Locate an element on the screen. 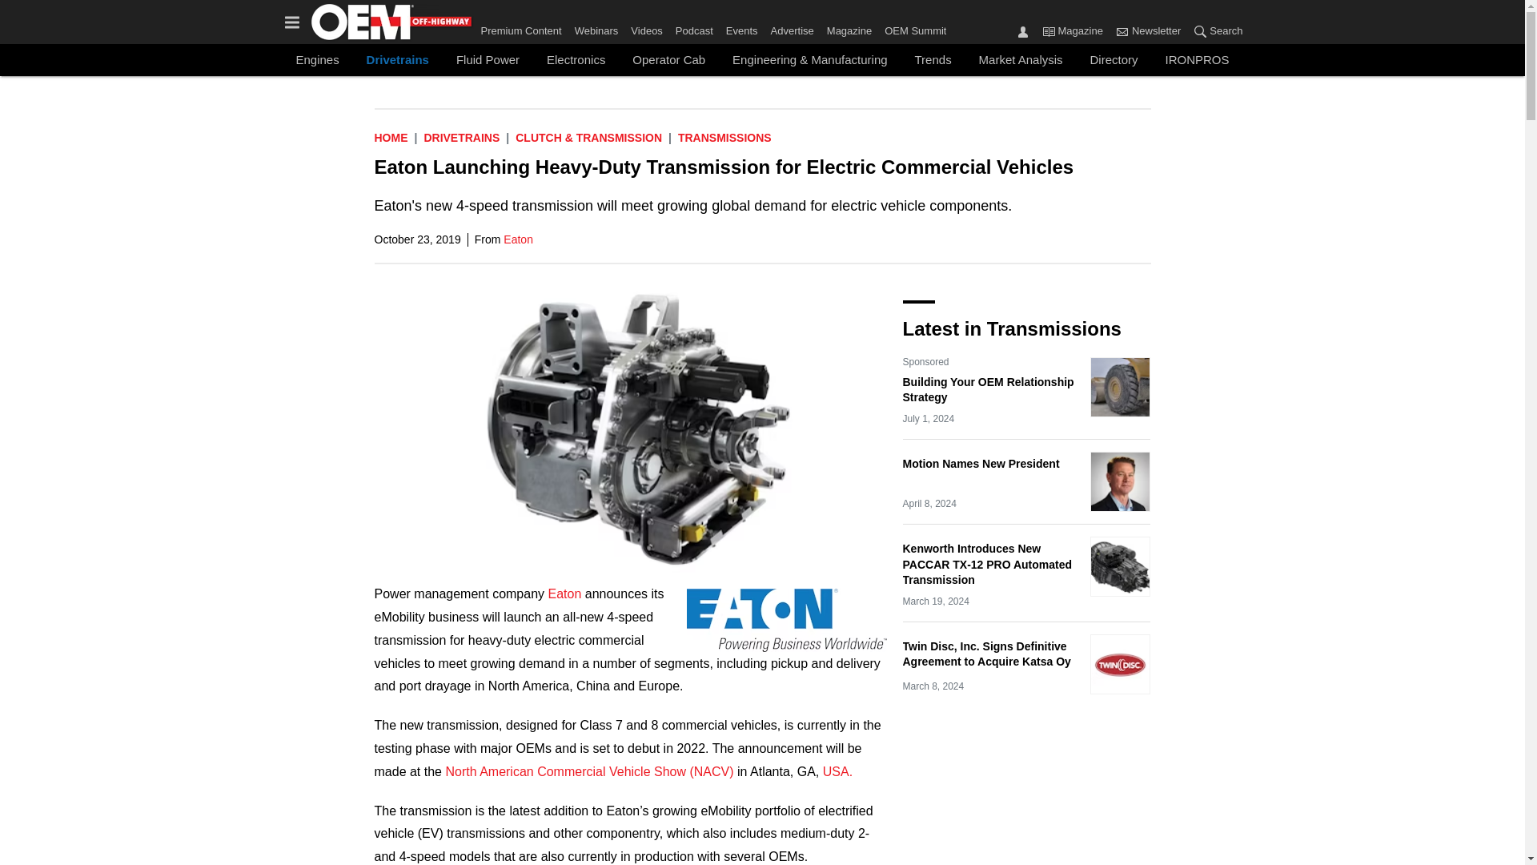 This screenshot has height=865, width=1537. Advertise is located at coordinates (793, 27).